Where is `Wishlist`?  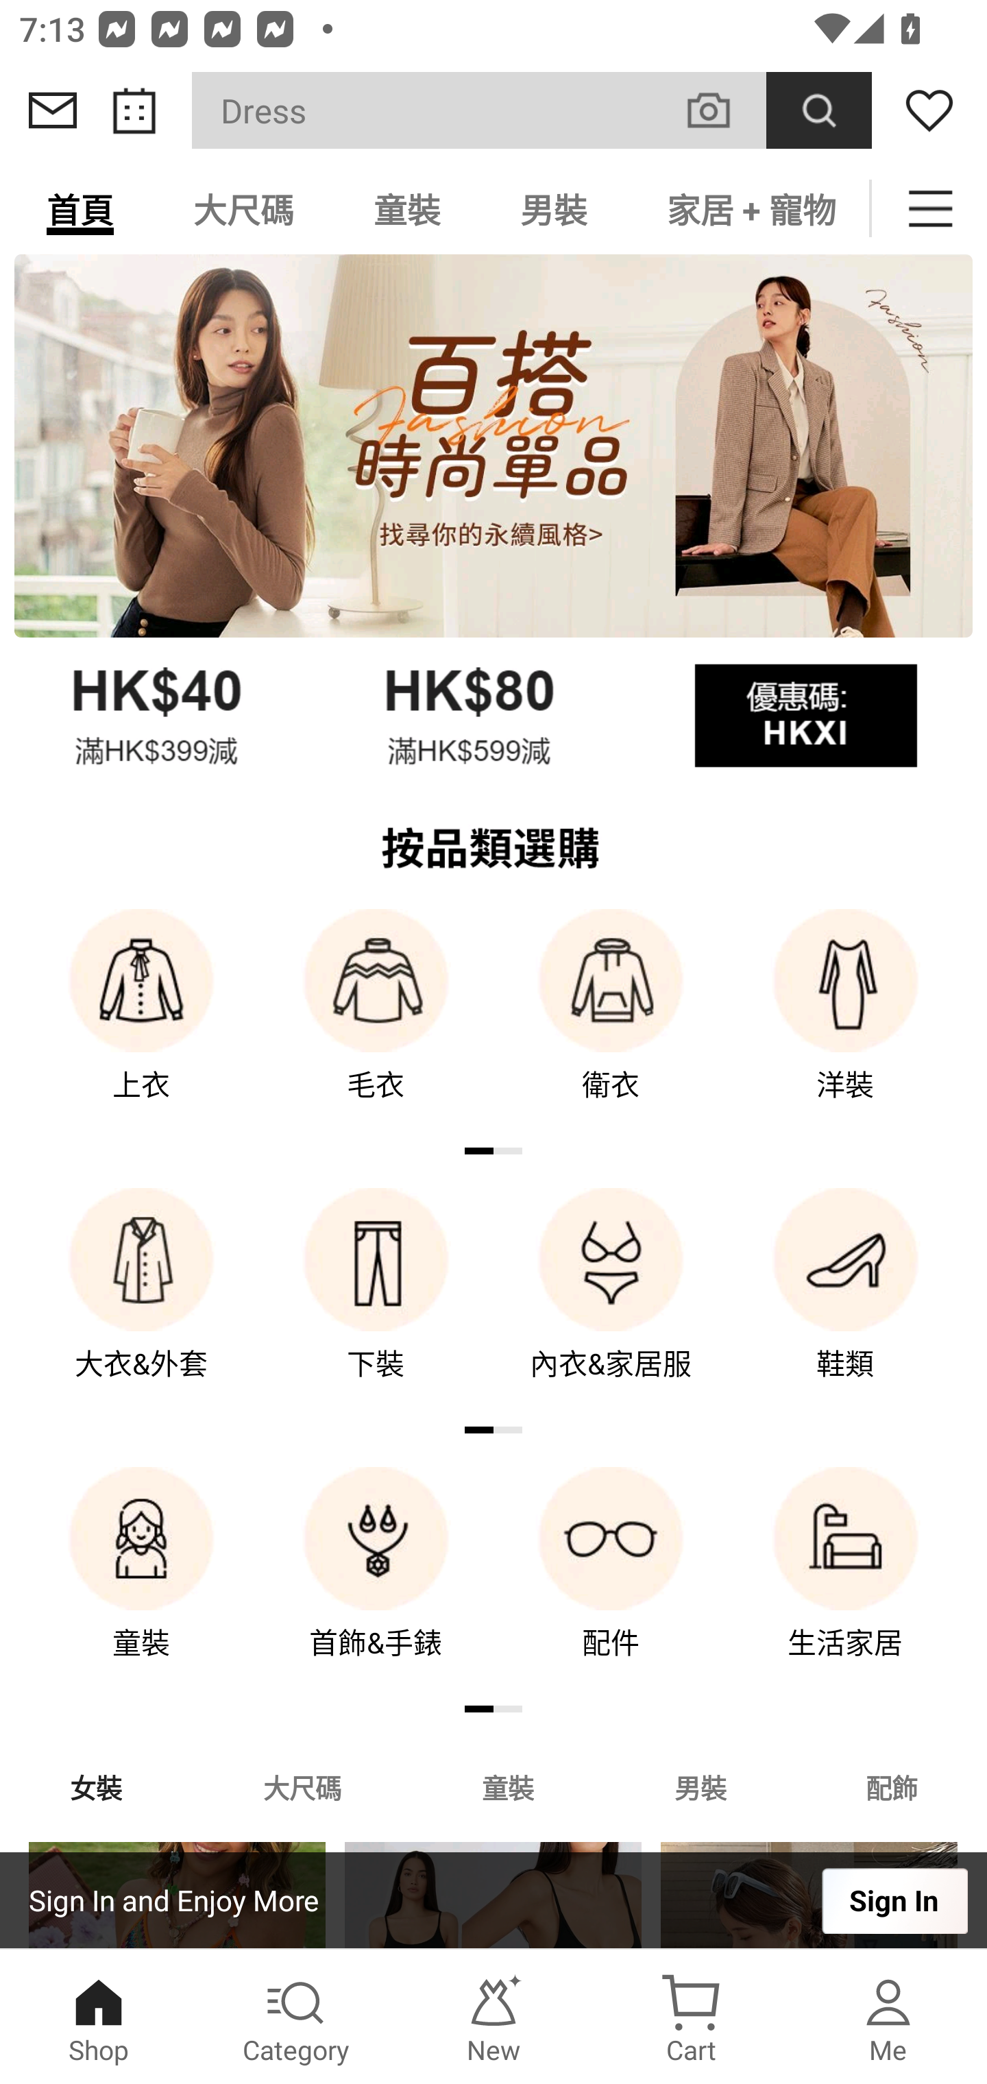
Wishlist is located at coordinates (929, 110).